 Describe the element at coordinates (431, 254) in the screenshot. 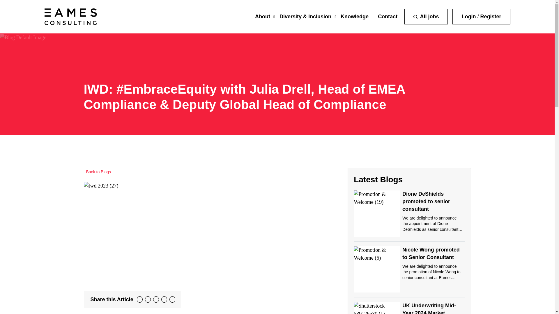

I see `Nicole Wong promoted to Senior Consultant` at that location.